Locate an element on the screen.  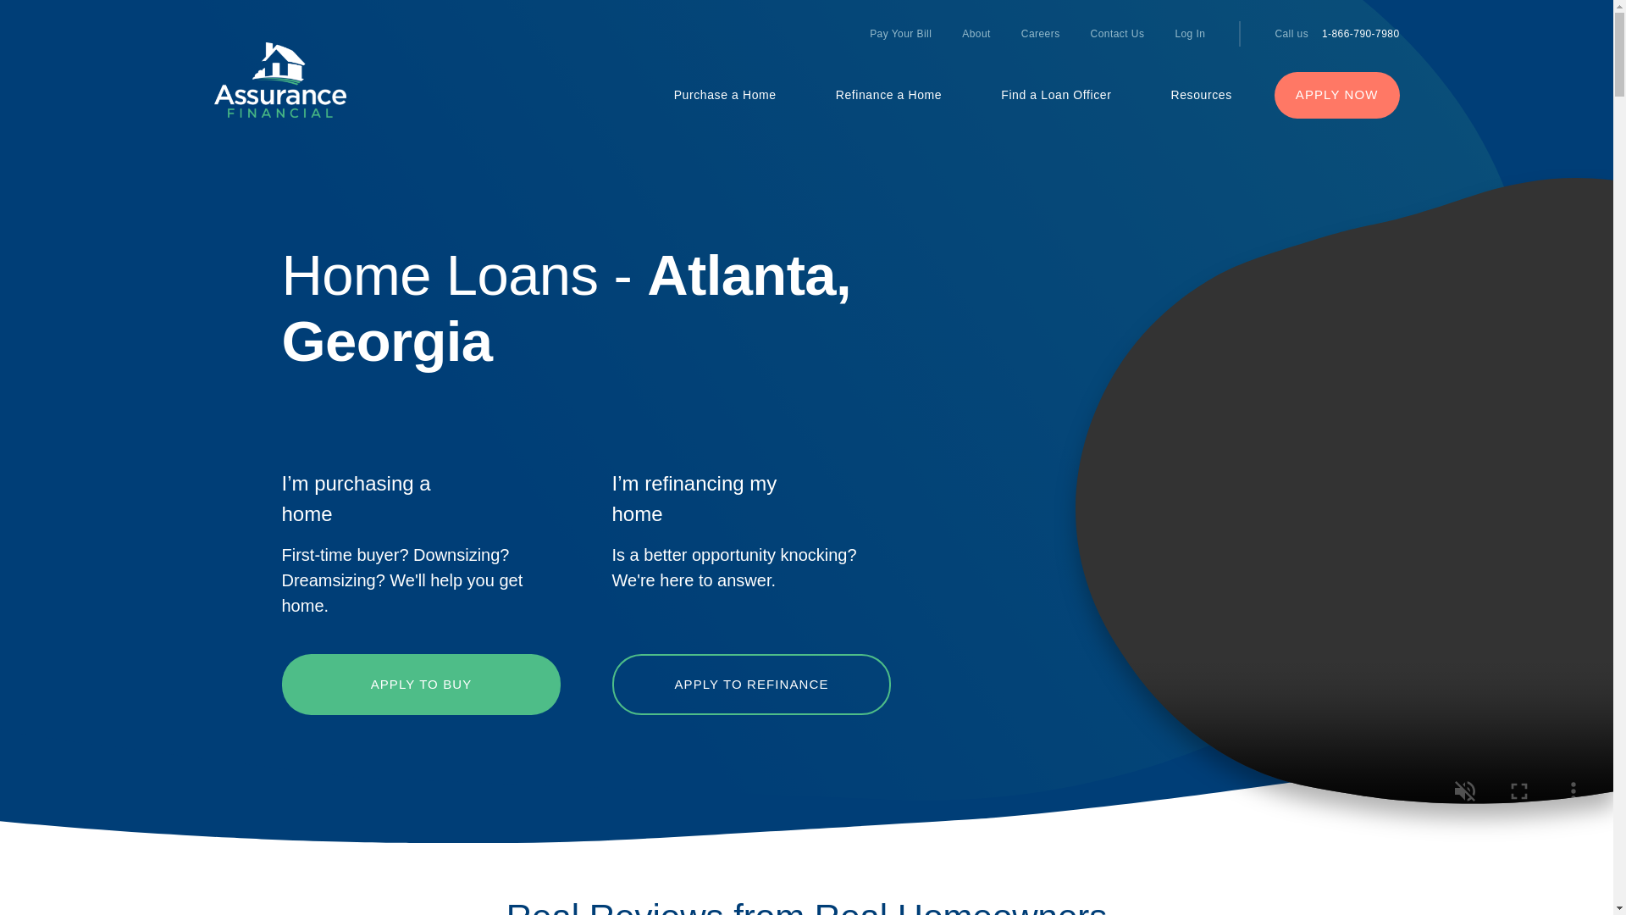
Find a Loan Officer is located at coordinates (1055, 95).